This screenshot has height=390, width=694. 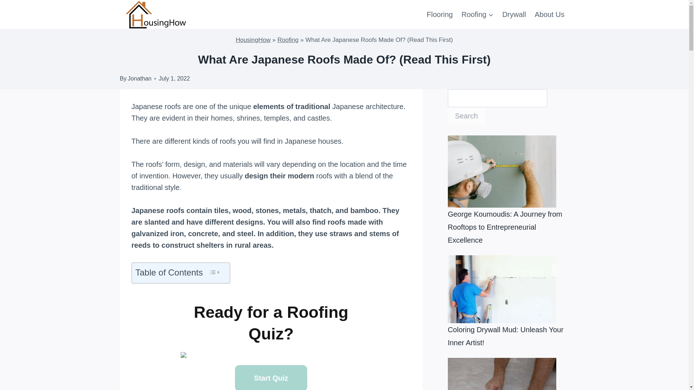 I want to click on HousingHow, so click(x=253, y=40).